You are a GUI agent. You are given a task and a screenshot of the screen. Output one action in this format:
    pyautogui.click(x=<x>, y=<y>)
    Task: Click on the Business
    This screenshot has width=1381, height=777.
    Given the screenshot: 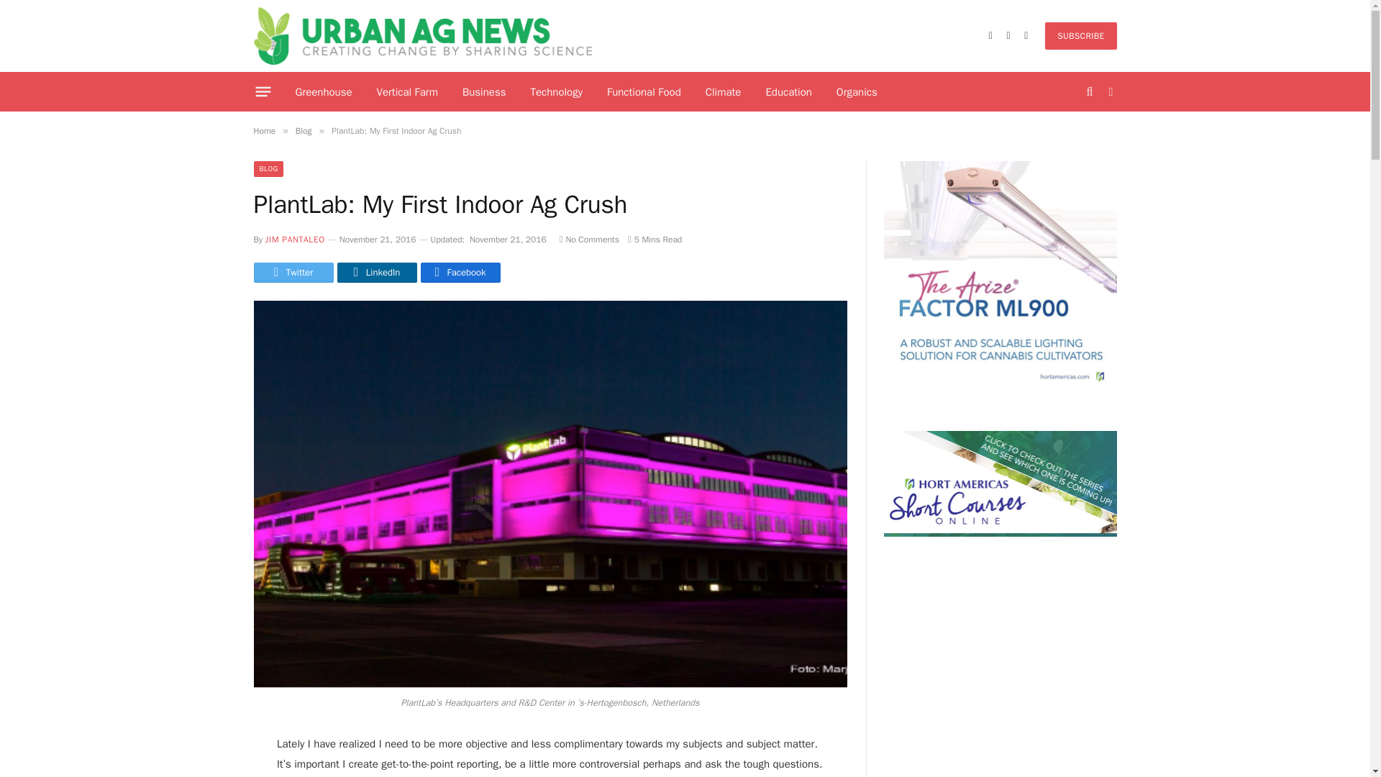 What is the action you would take?
    pyautogui.click(x=484, y=92)
    